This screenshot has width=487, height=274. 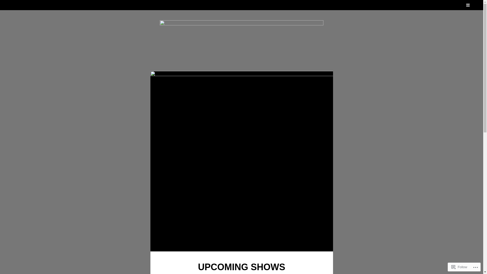 What do you see at coordinates (261, 26) in the screenshot?
I see `BURNSY` at bounding box center [261, 26].